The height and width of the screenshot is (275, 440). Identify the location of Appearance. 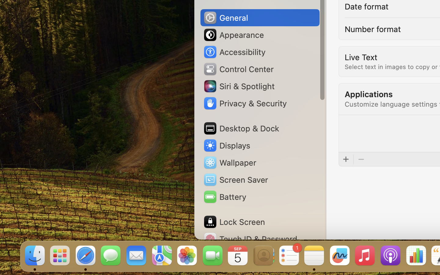
(233, 35).